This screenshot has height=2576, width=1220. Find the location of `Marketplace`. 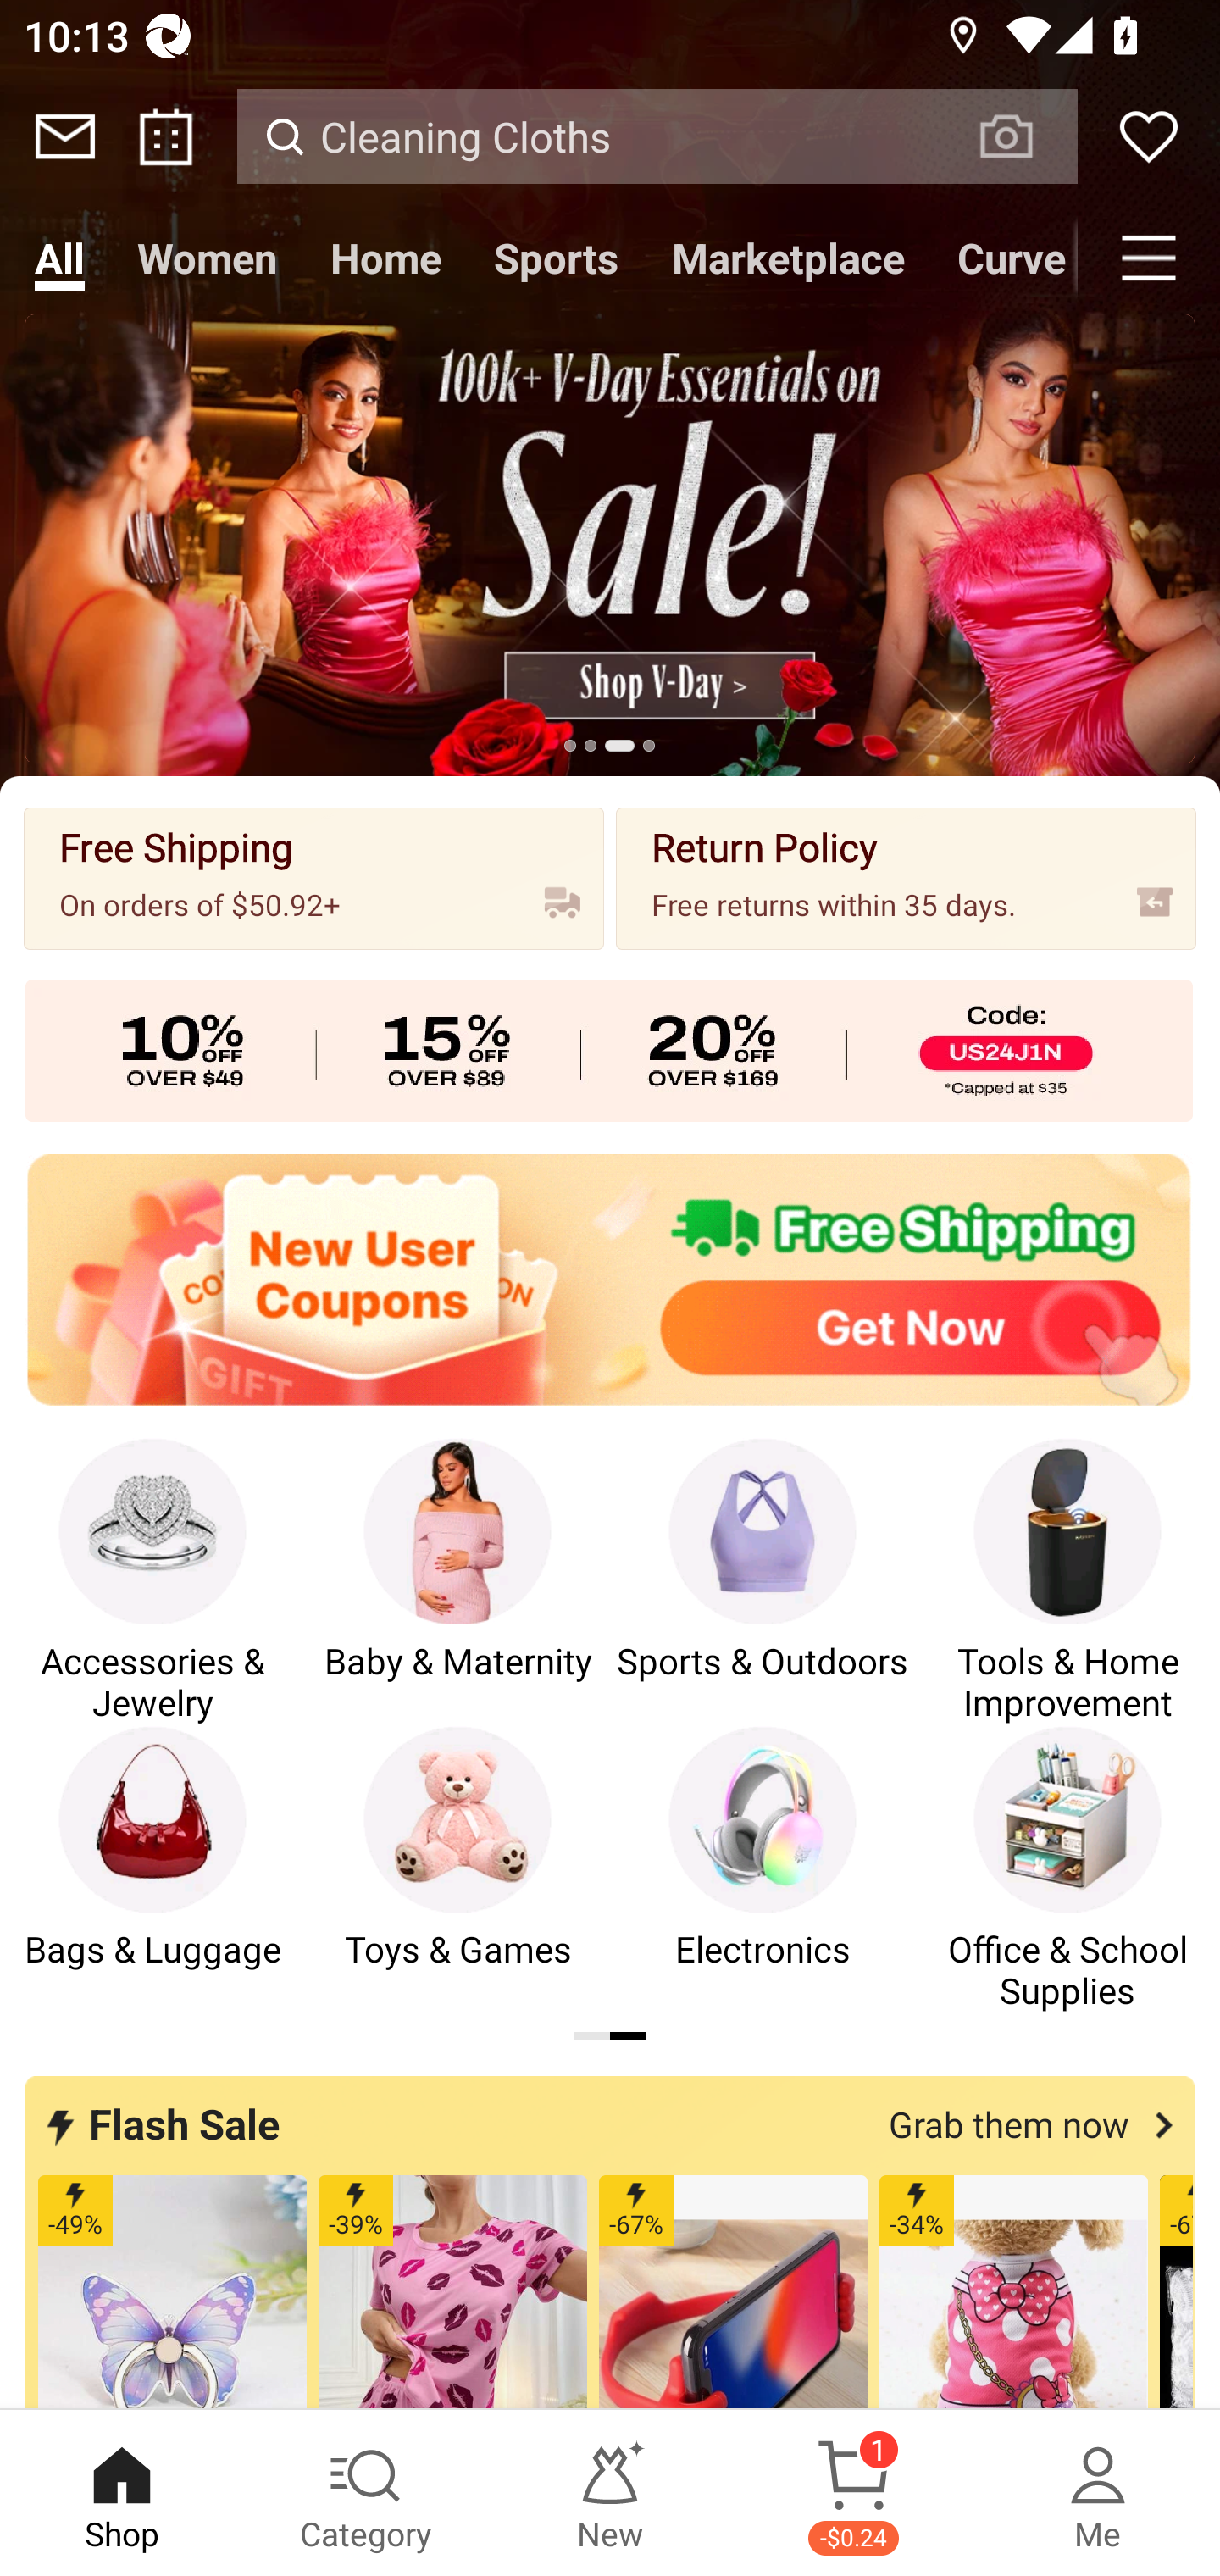

Marketplace is located at coordinates (788, 258).